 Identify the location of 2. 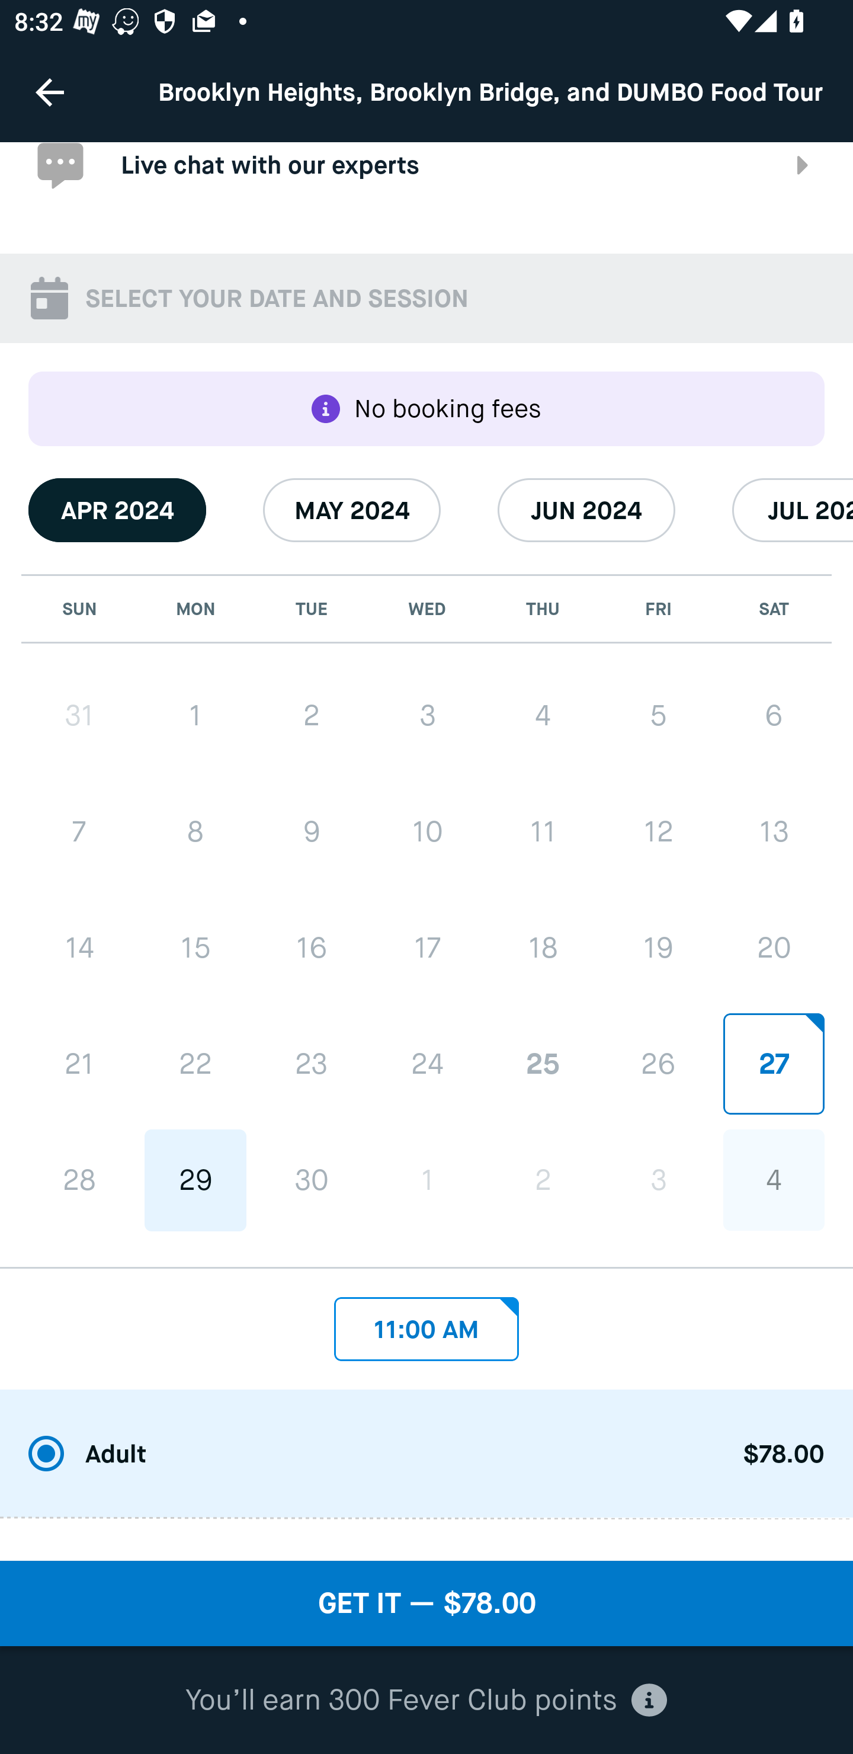
(543, 1180).